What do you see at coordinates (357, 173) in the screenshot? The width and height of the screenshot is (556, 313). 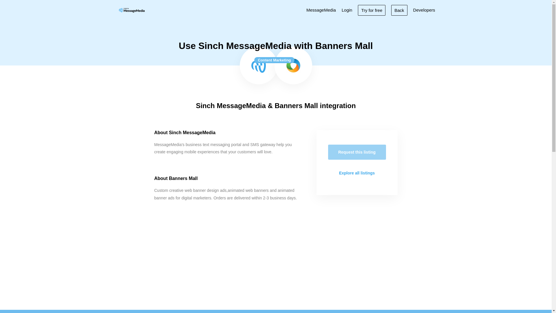 I see `Explore all listings` at bounding box center [357, 173].